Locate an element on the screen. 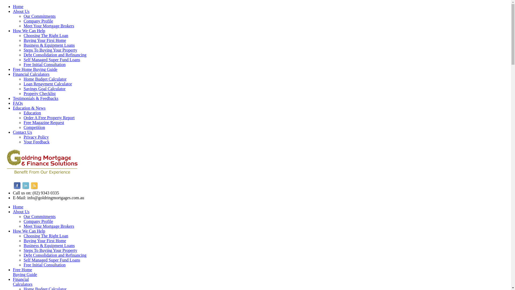  How We Can Help is located at coordinates (261, 31).